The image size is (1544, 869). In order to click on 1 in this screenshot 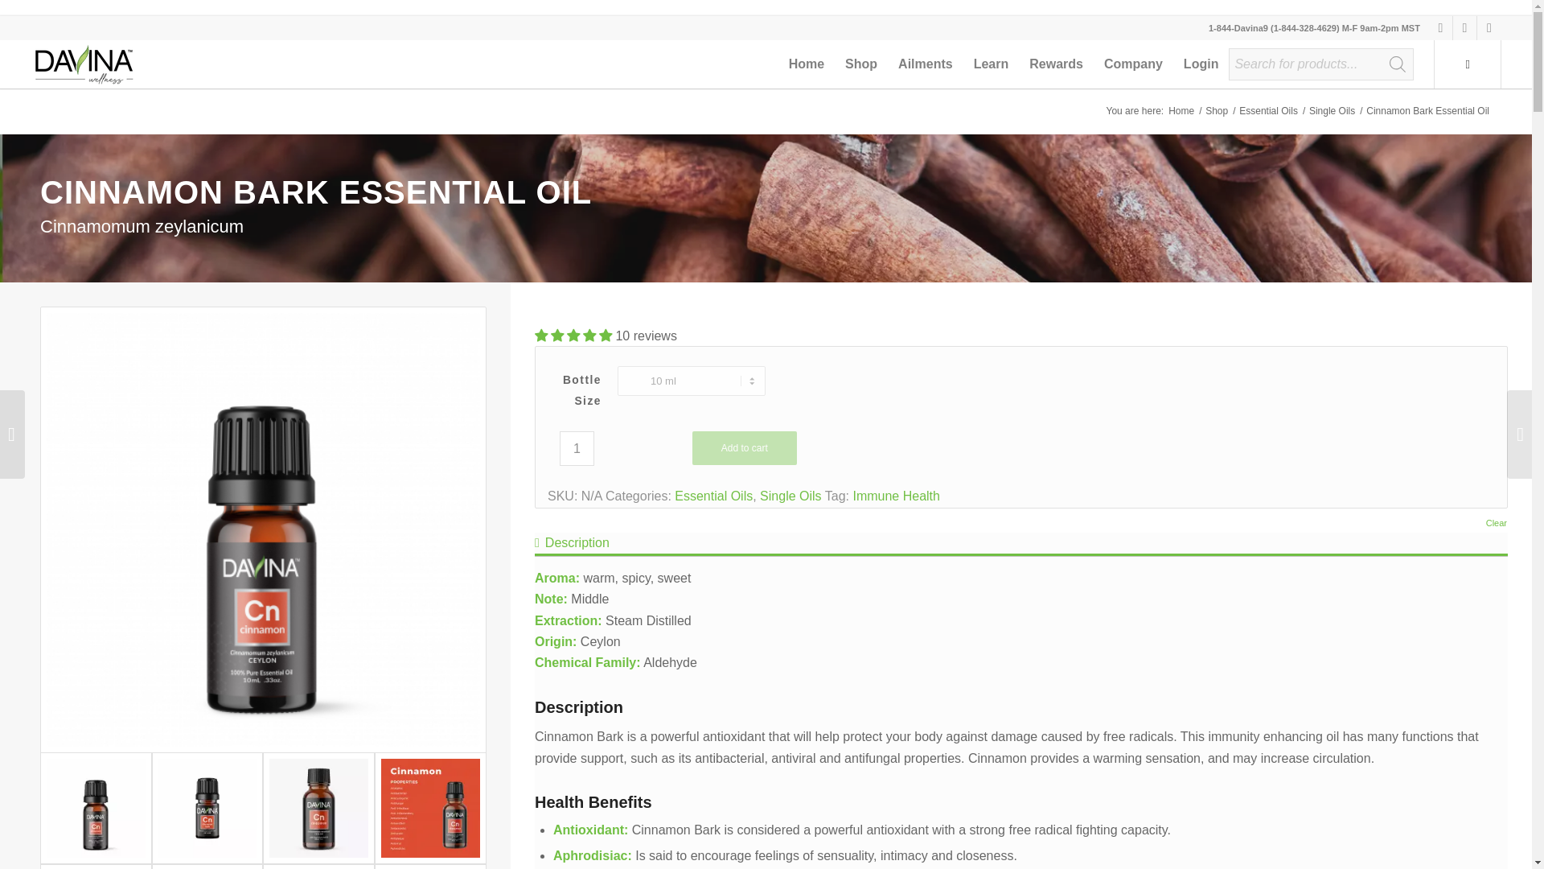, I will do `click(577, 447)`.